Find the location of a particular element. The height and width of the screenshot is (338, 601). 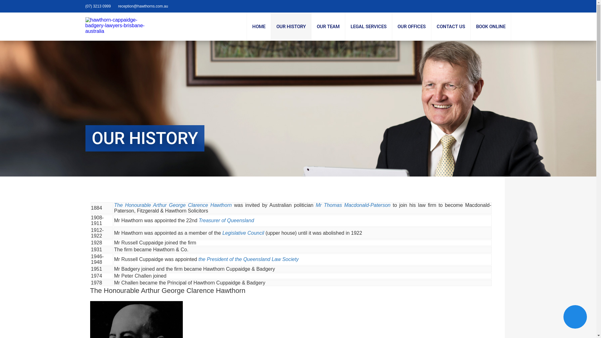

Hawthorn Cuppaidge & Badgery on Facebook is located at coordinates (500, 6).